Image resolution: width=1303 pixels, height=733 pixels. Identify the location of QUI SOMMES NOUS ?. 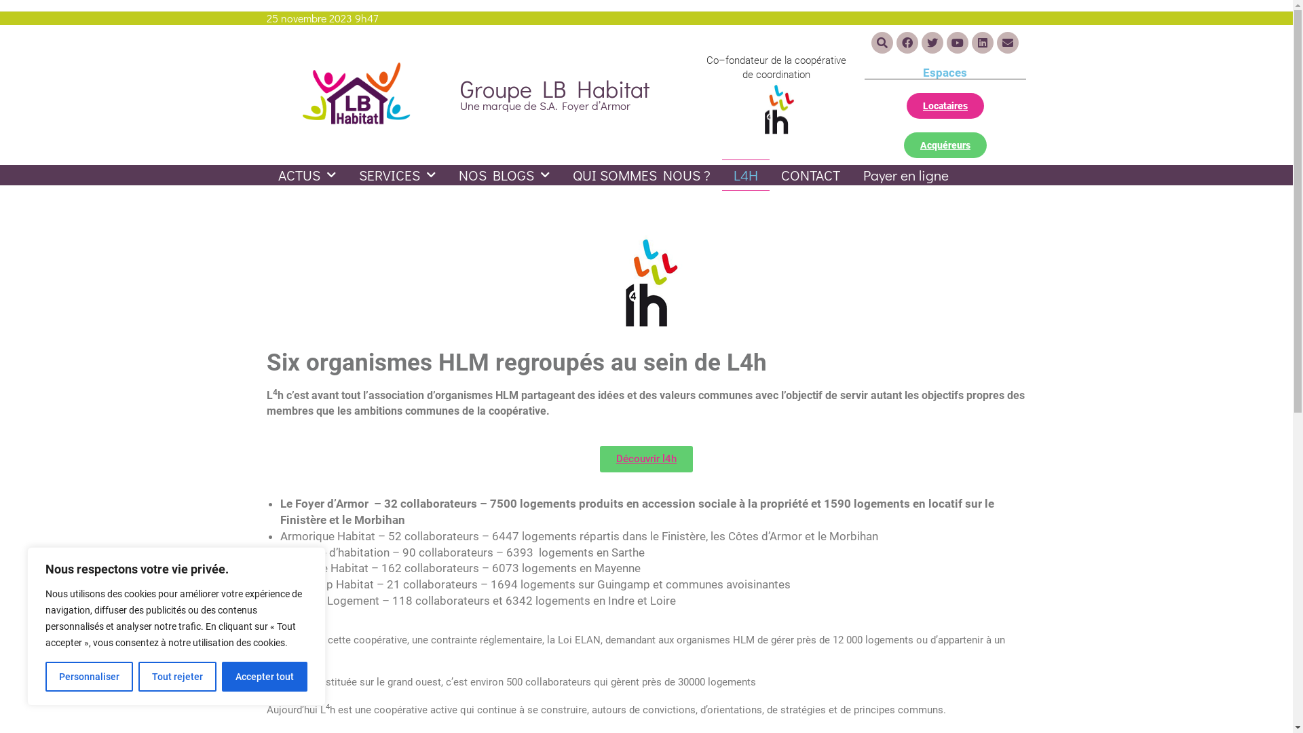
(641, 175).